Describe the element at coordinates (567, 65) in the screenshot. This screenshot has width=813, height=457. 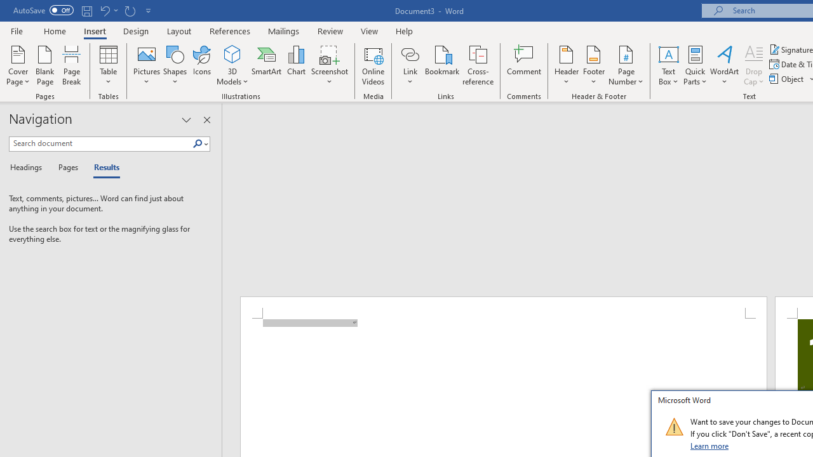
I see `Header` at that location.